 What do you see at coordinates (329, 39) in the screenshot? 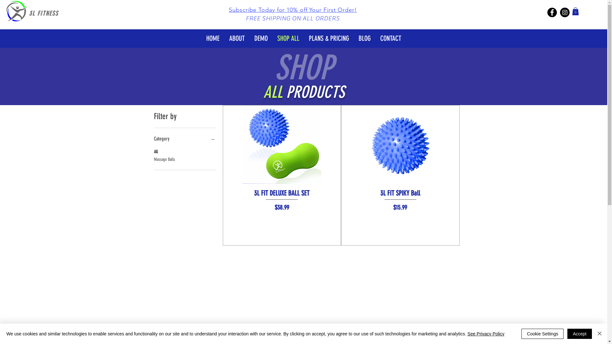
I see `PLANS & PRICING` at bounding box center [329, 39].